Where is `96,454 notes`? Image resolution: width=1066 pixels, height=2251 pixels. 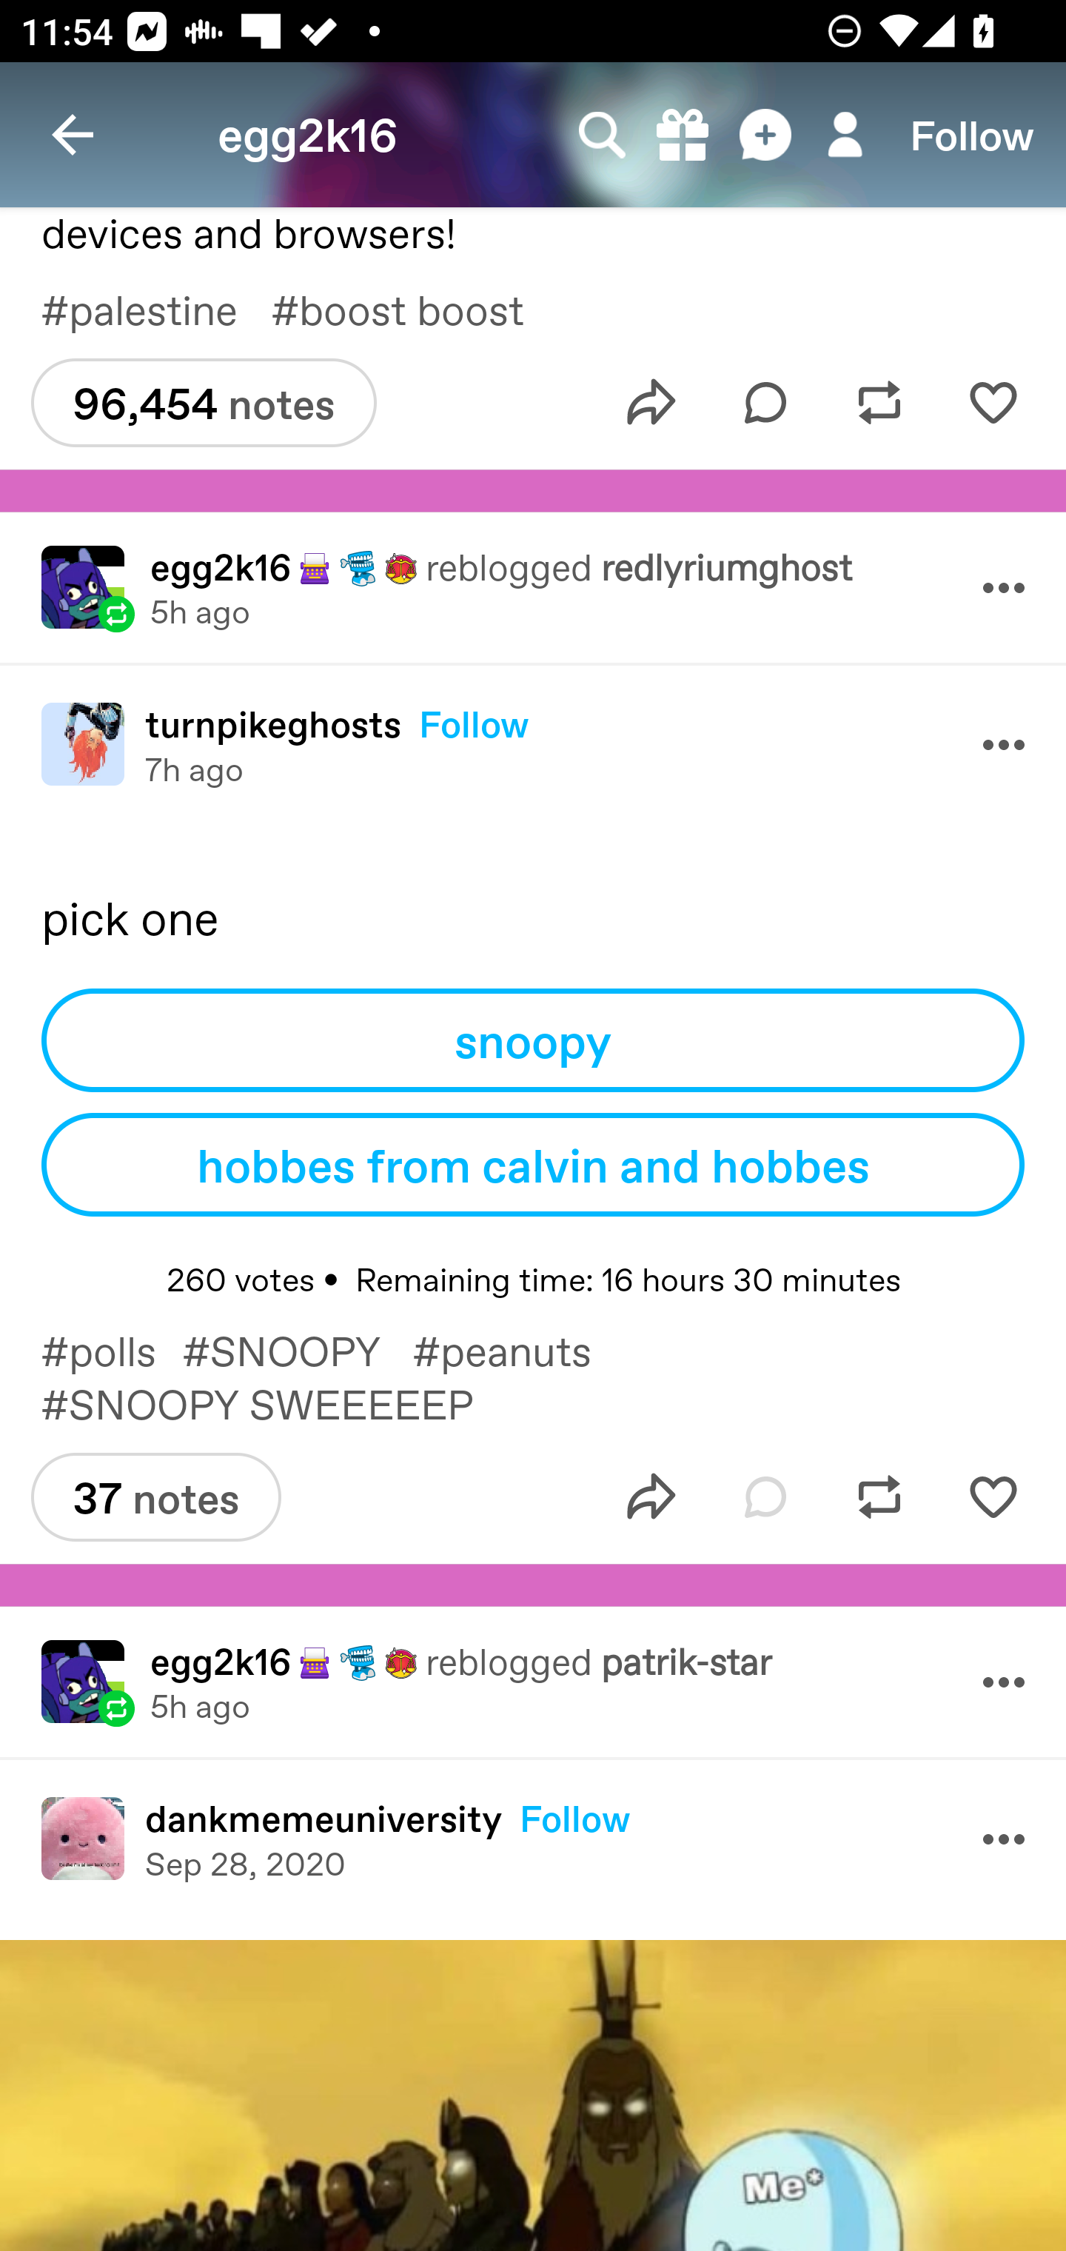
96,454 notes is located at coordinates (203, 403).